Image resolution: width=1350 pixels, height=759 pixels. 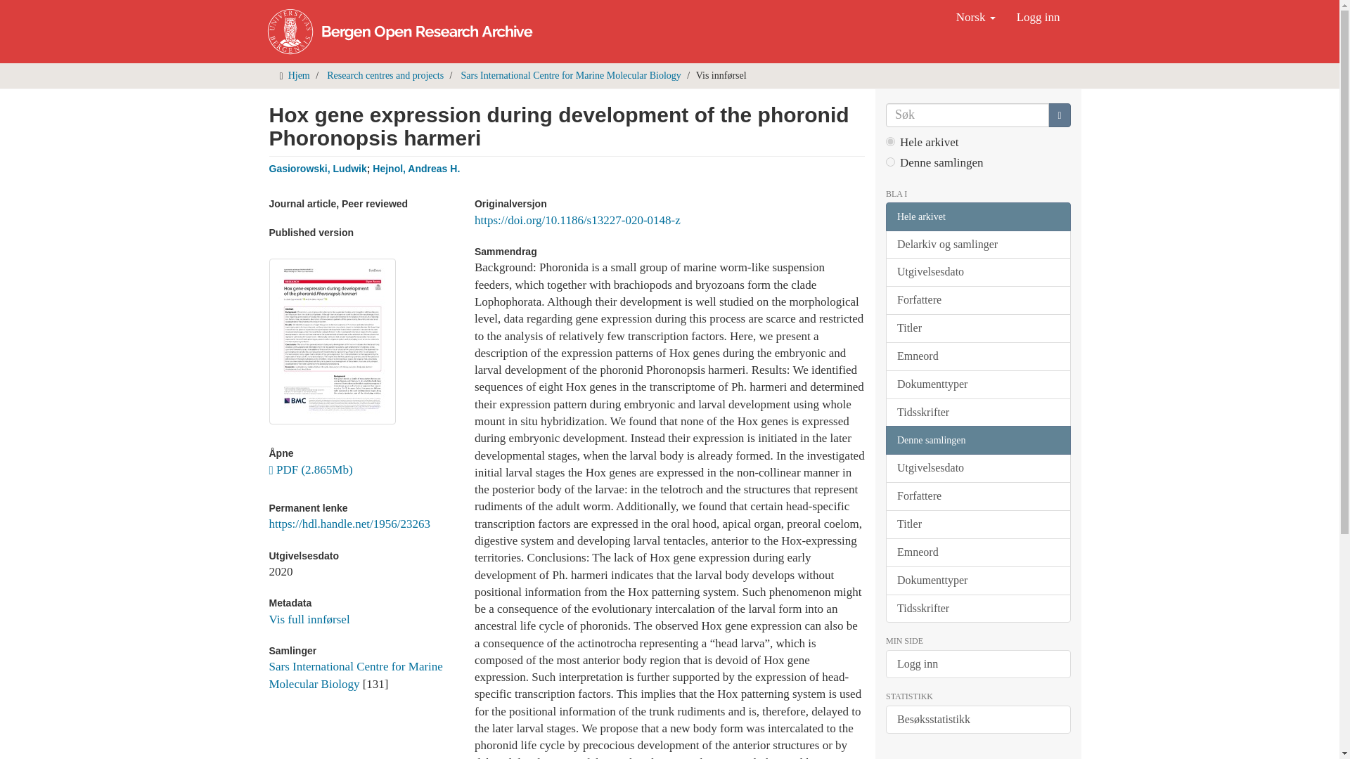 What do you see at coordinates (977, 301) in the screenshot?
I see `Forfattere` at bounding box center [977, 301].